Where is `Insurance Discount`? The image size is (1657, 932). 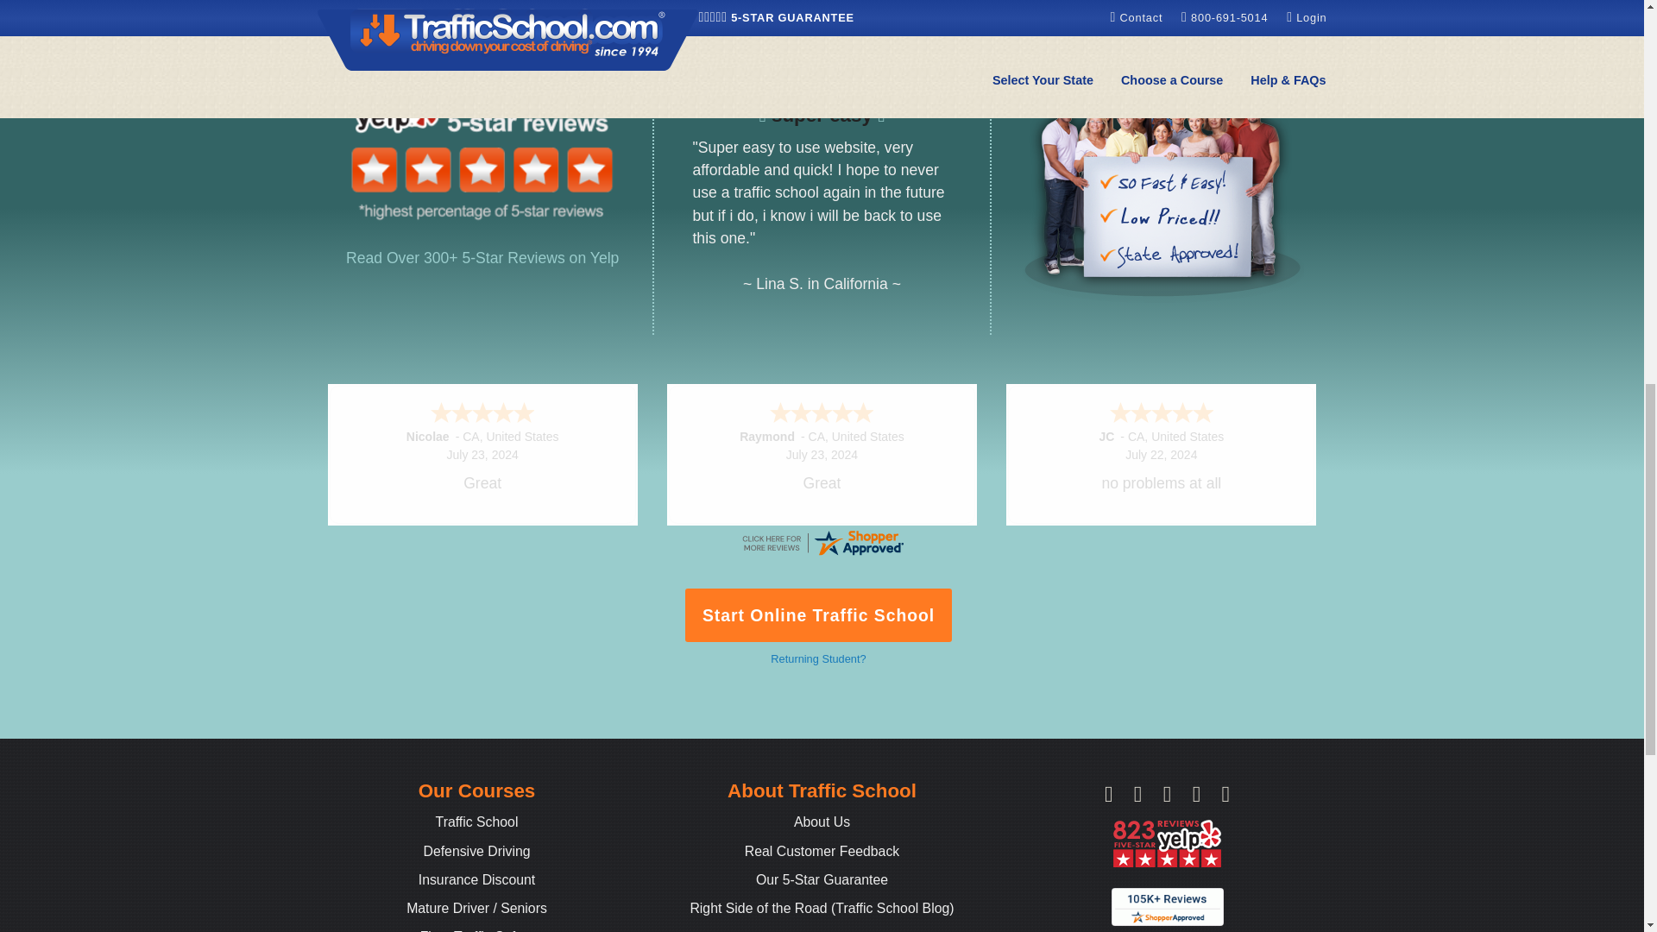 Insurance Discount is located at coordinates (476, 879).